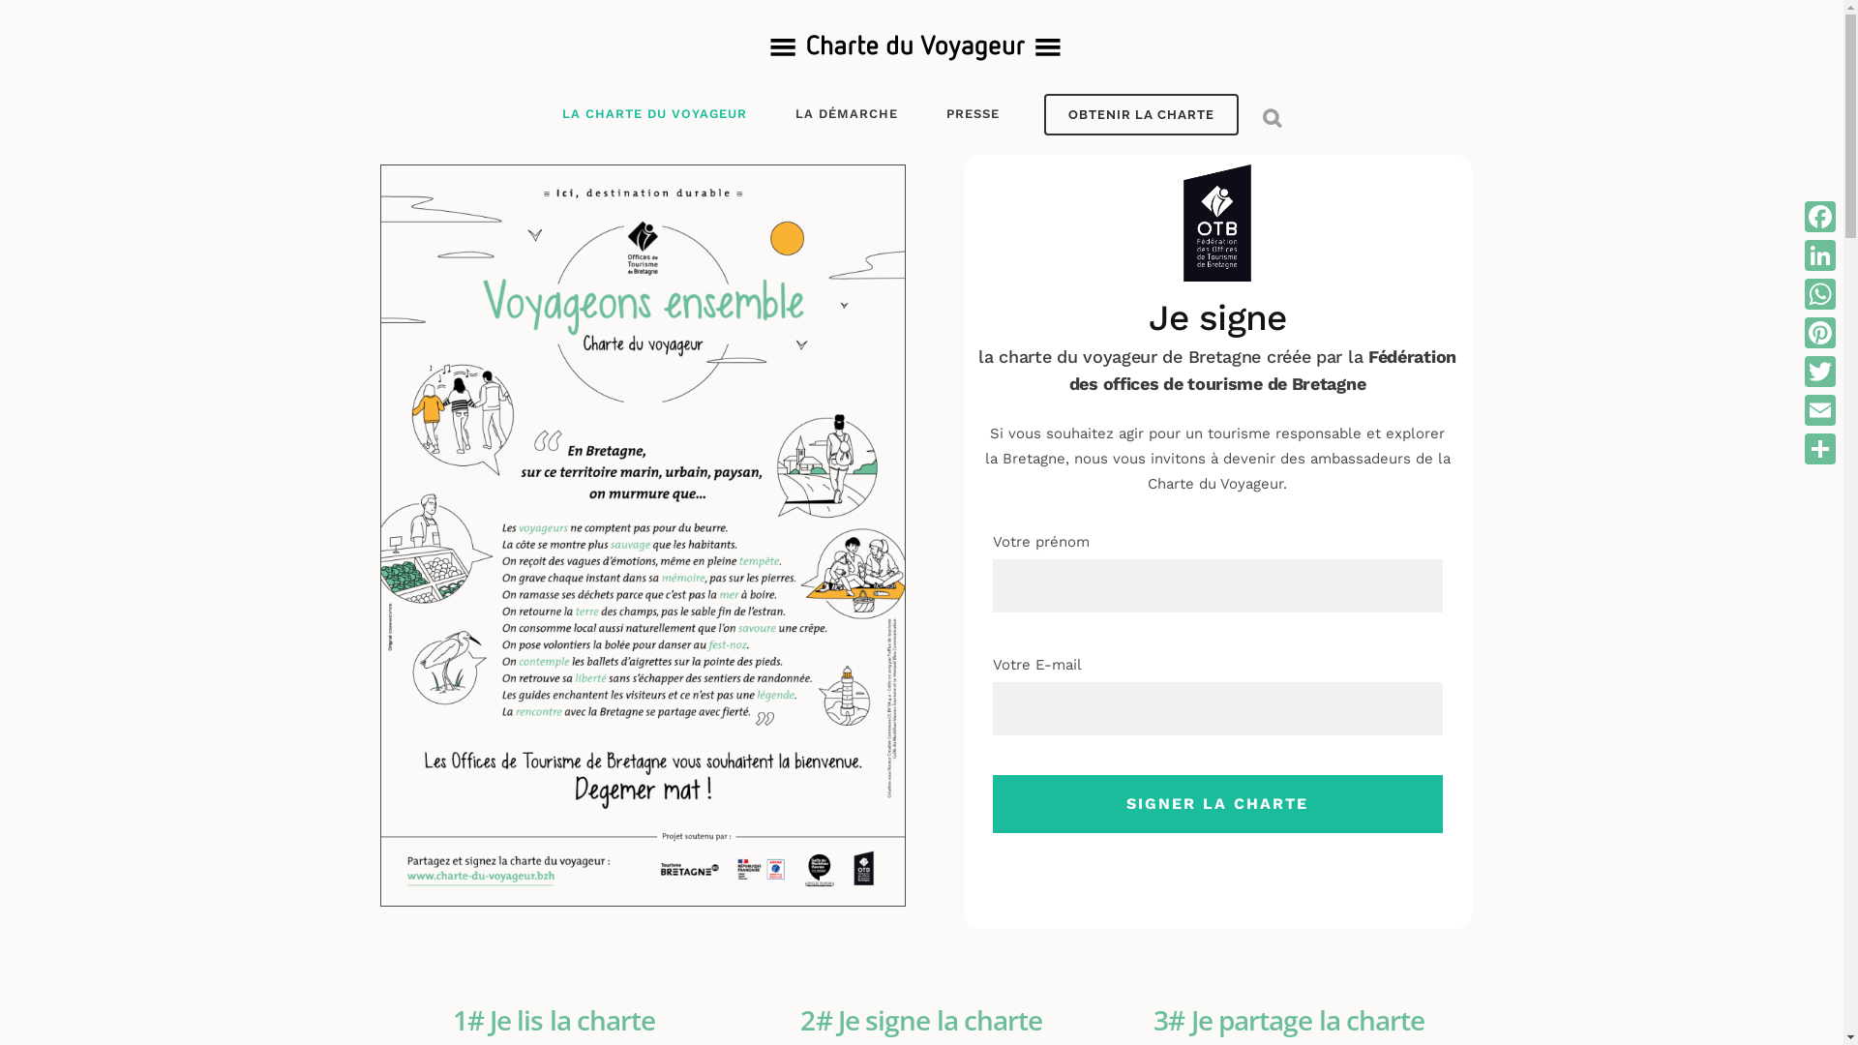 The image size is (1858, 1045). I want to click on Facebook, so click(1820, 217).